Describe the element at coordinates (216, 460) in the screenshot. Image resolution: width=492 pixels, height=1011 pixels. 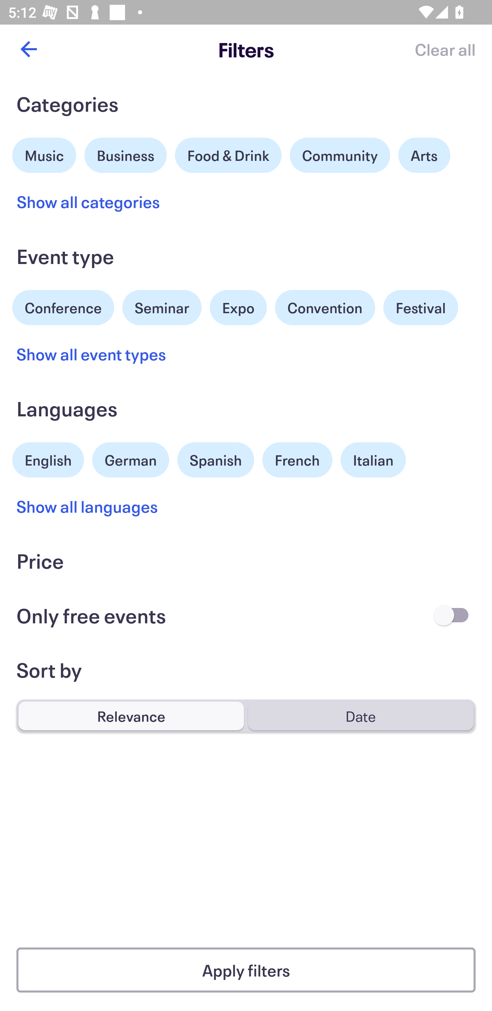
I see `Spanish` at that location.